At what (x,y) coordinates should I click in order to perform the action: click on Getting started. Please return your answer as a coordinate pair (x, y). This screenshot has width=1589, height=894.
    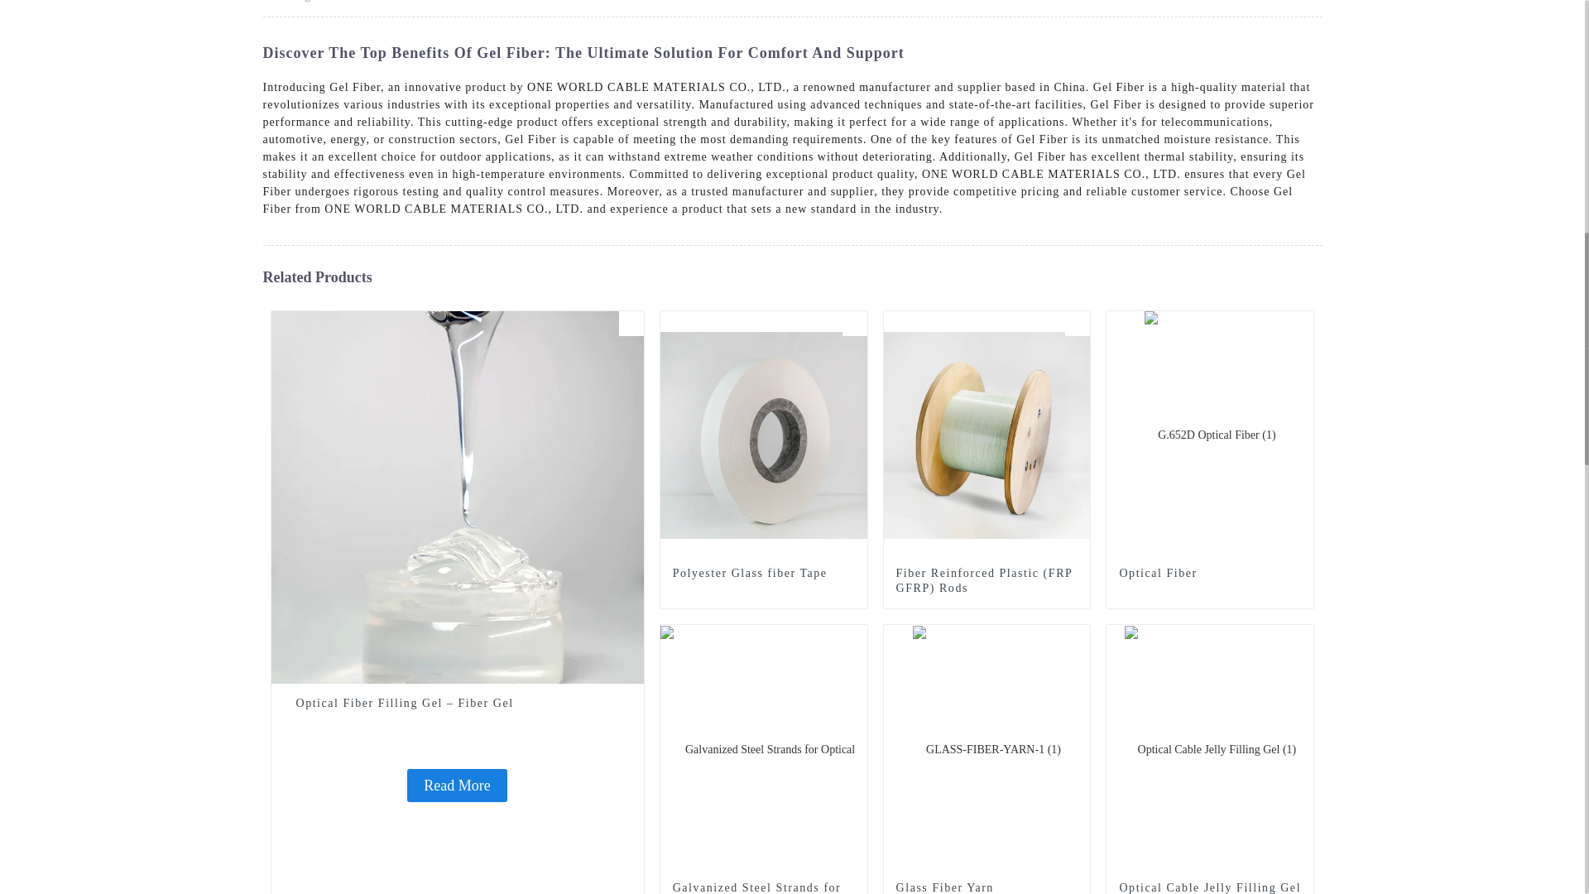
    Looking at the image, I should click on (310, 1).